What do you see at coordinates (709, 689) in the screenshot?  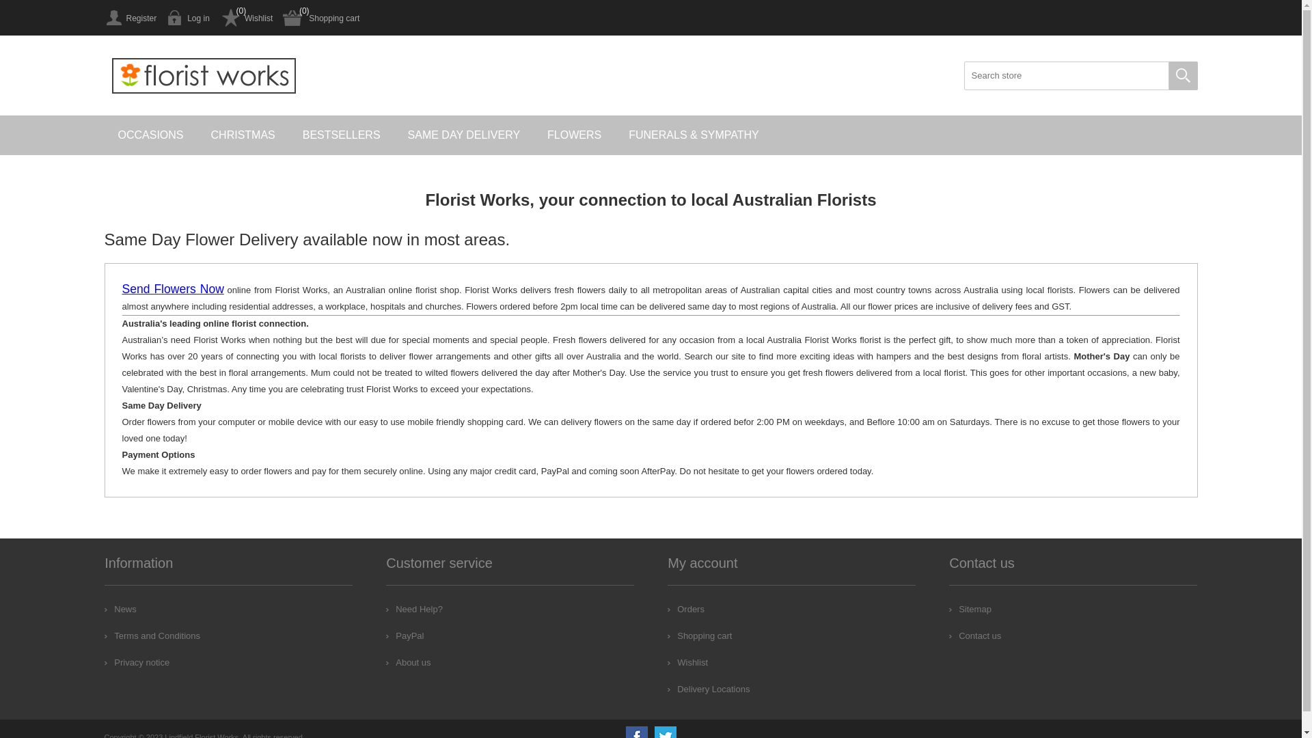 I see `Delivery Locations` at bounding box center [709, 689].